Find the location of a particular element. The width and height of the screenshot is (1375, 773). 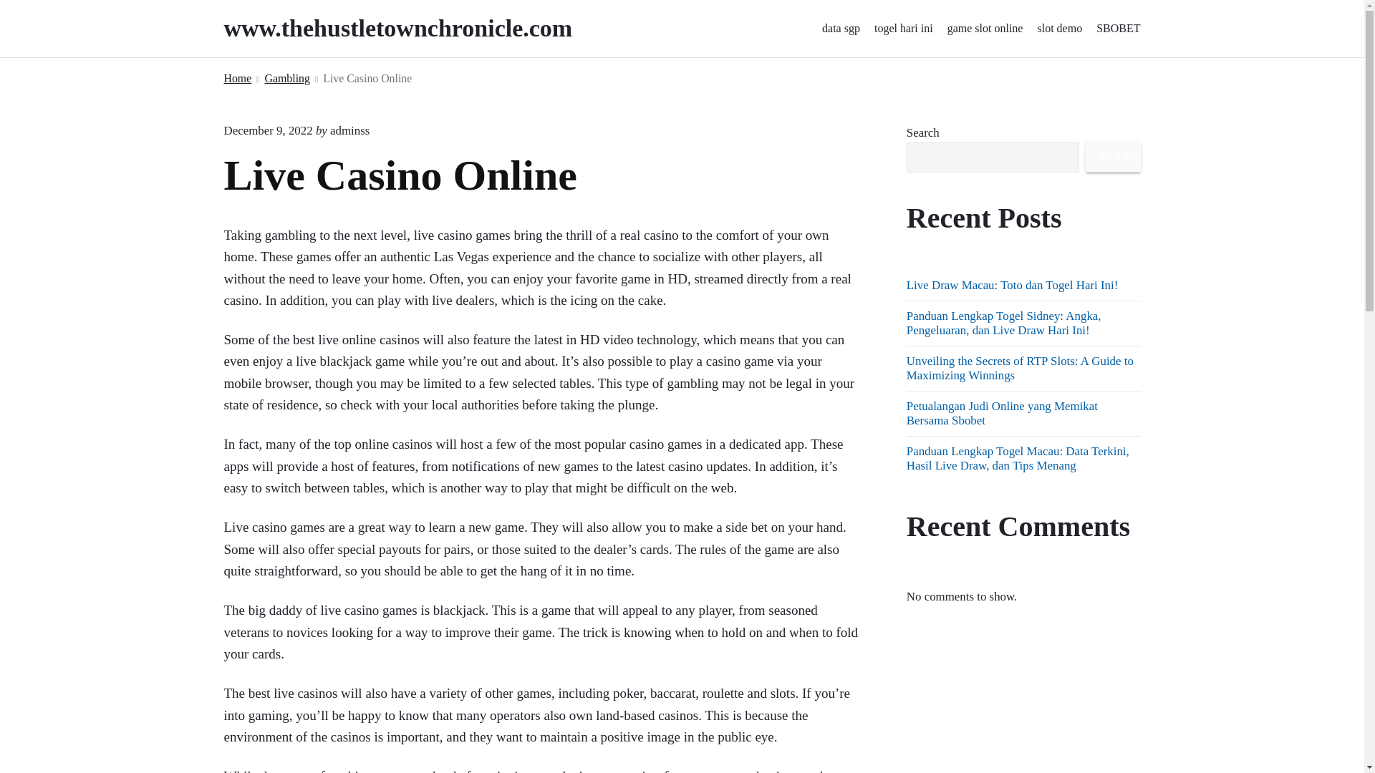

Live Draw Macau: Toto dan Togel Hari Ini! is located at coordinates (1013, 285).